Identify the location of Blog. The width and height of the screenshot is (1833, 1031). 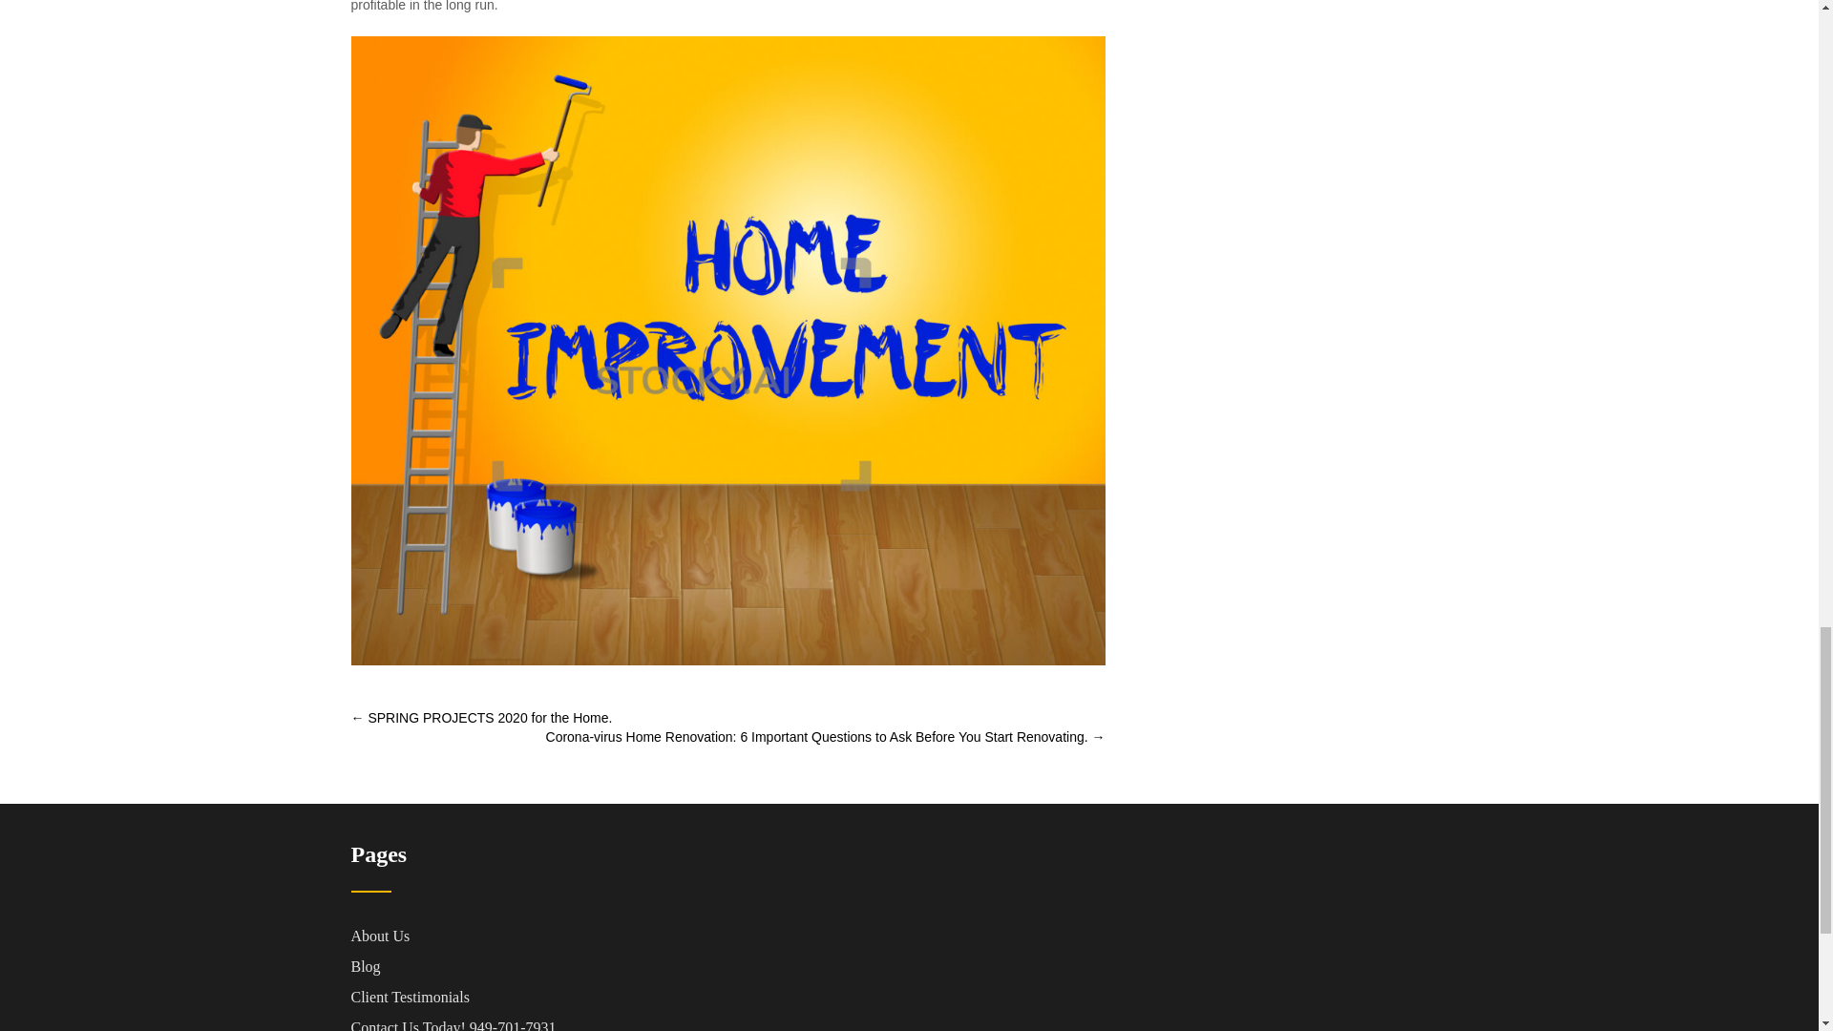
(477, 966).